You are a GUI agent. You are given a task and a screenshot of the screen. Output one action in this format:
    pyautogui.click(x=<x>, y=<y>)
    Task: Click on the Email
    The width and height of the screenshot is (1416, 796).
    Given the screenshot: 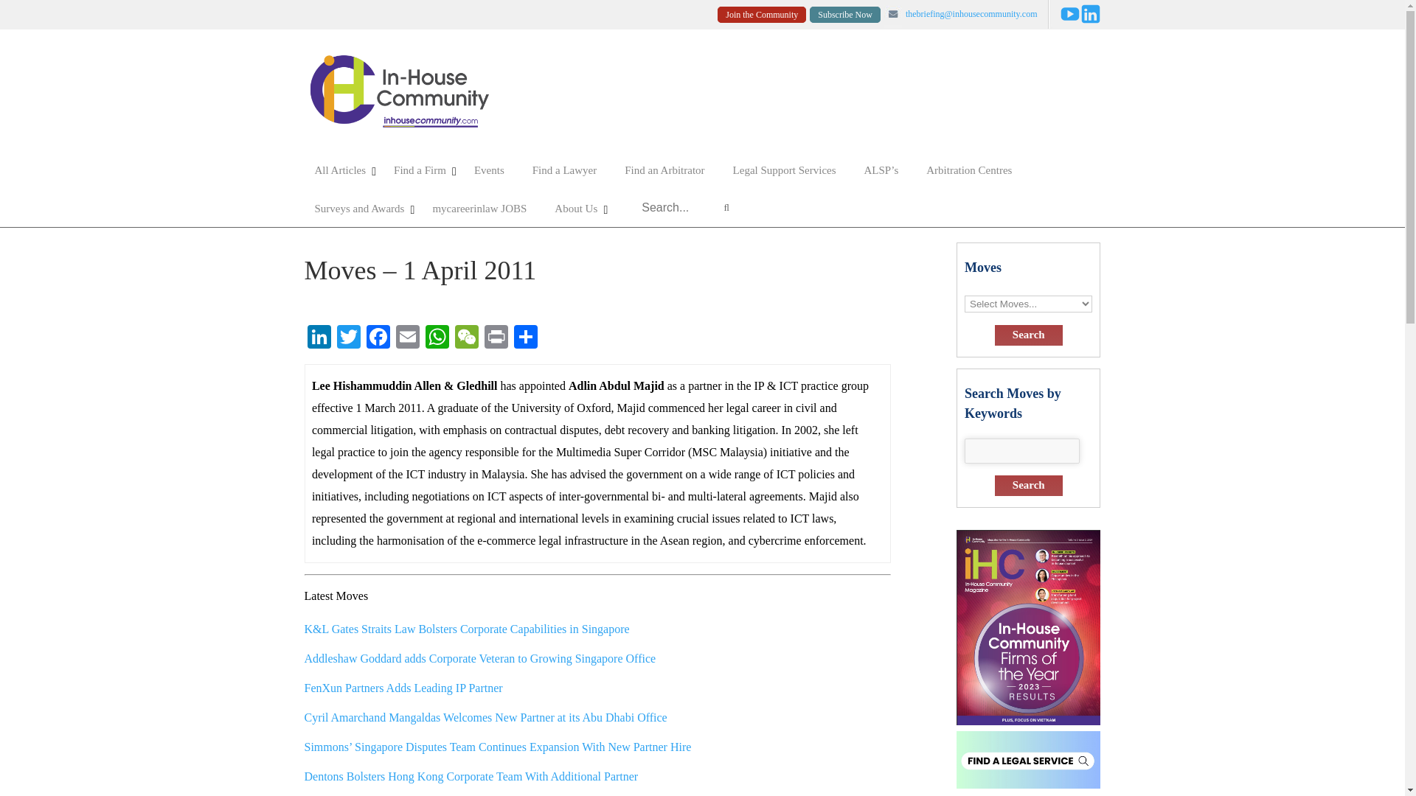 What is the action you would take?
    pyautogui.click(x=407, y=338)
    